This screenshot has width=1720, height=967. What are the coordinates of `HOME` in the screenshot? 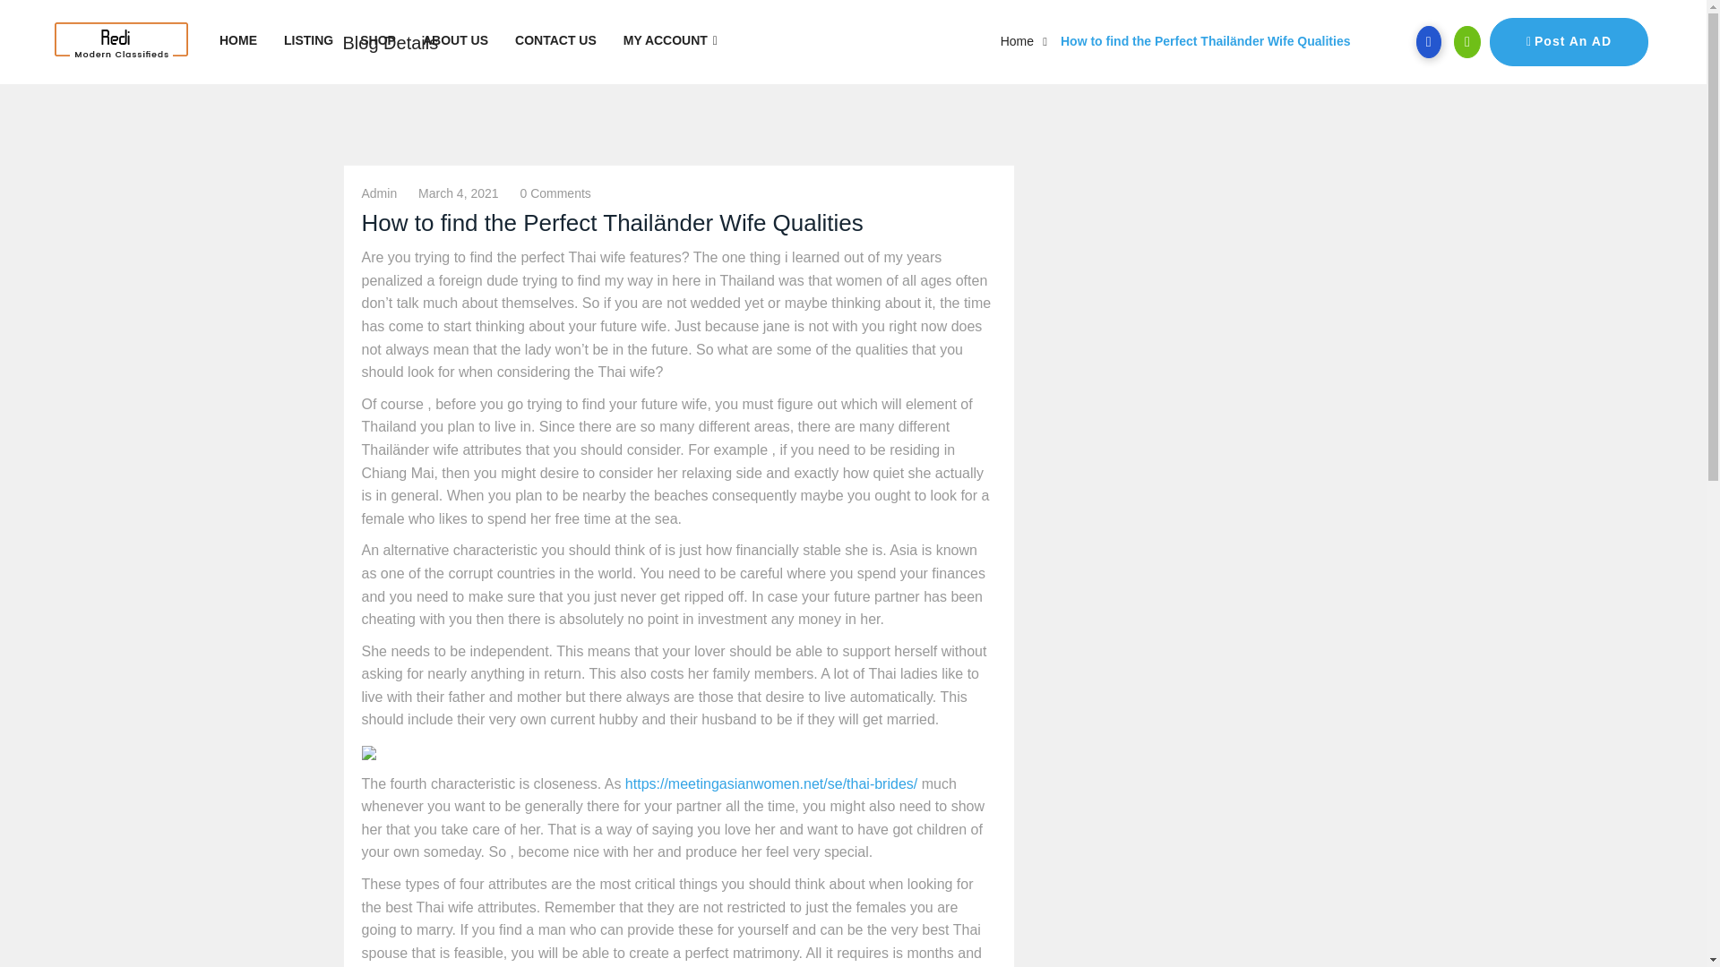 It's located at (238, 40).